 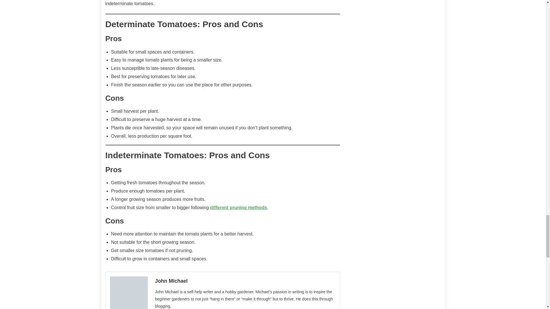 I want to click on John Michael, so click(x=245, y=281).